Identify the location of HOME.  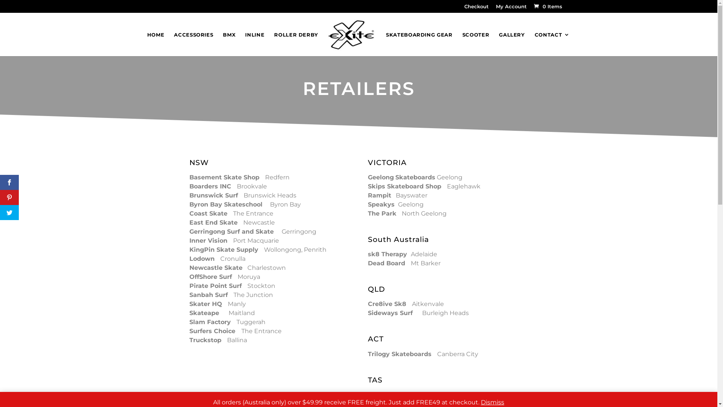
(156, 44).